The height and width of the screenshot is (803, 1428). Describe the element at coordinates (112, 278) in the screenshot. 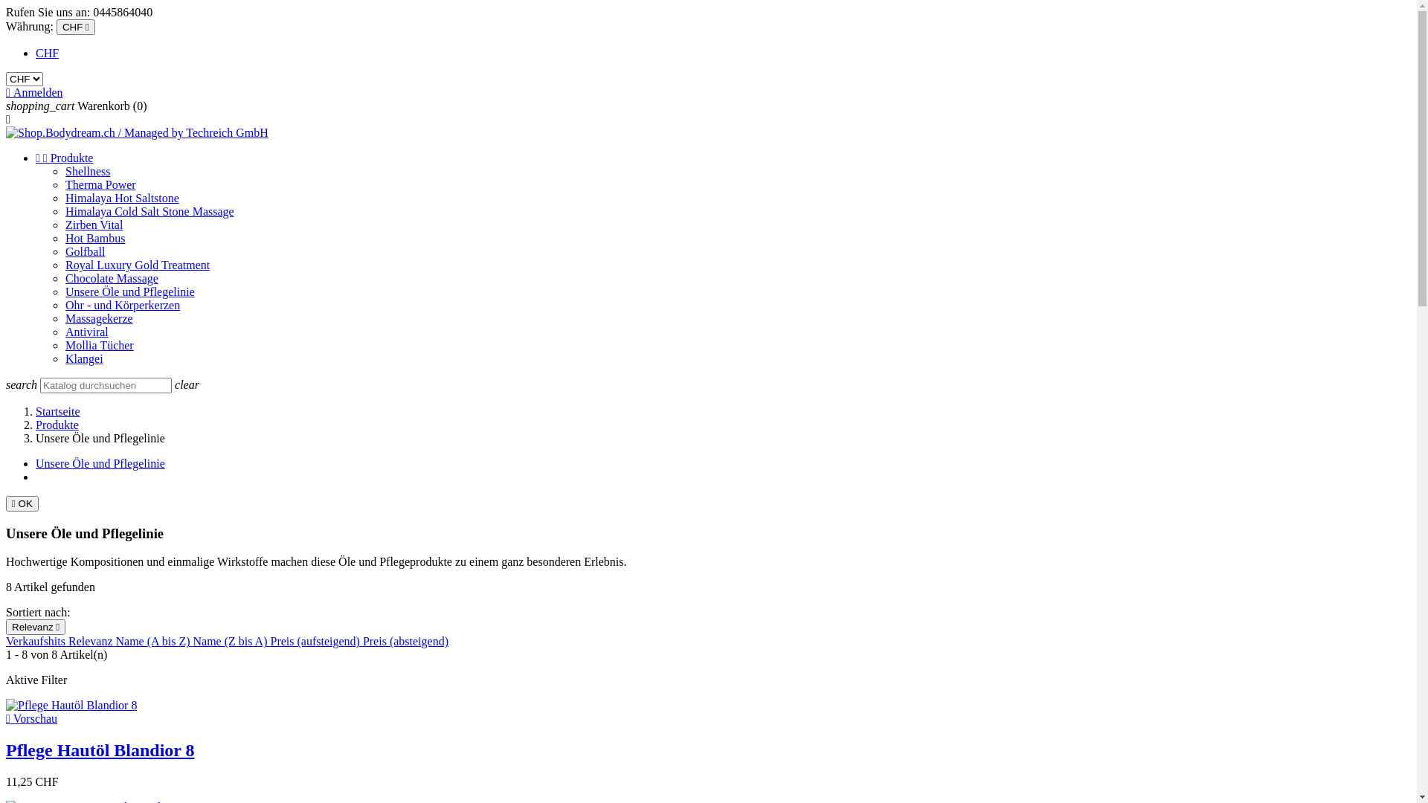

I see `Chocolate Massage` at that location.